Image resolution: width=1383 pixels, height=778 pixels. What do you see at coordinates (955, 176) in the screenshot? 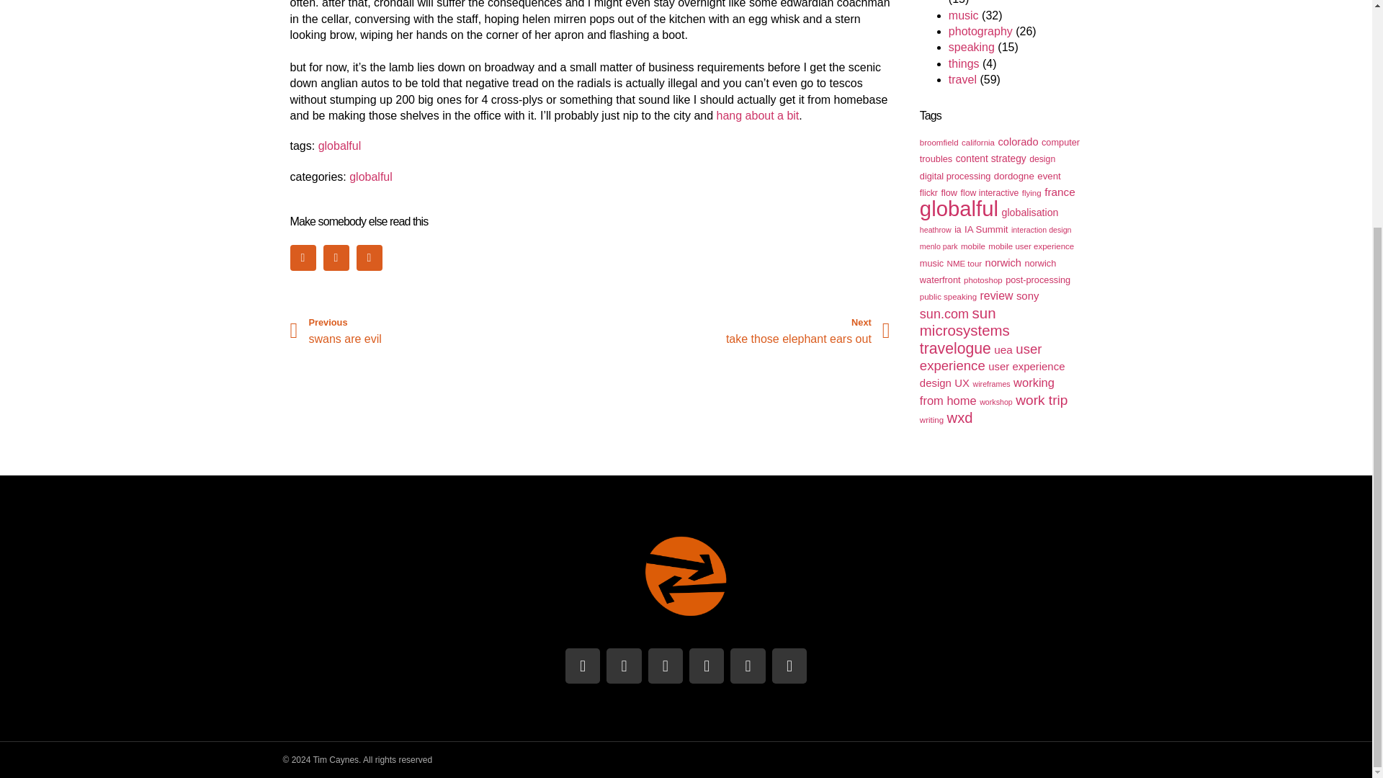
I see `digital processing` at bounding box center [955, 176].